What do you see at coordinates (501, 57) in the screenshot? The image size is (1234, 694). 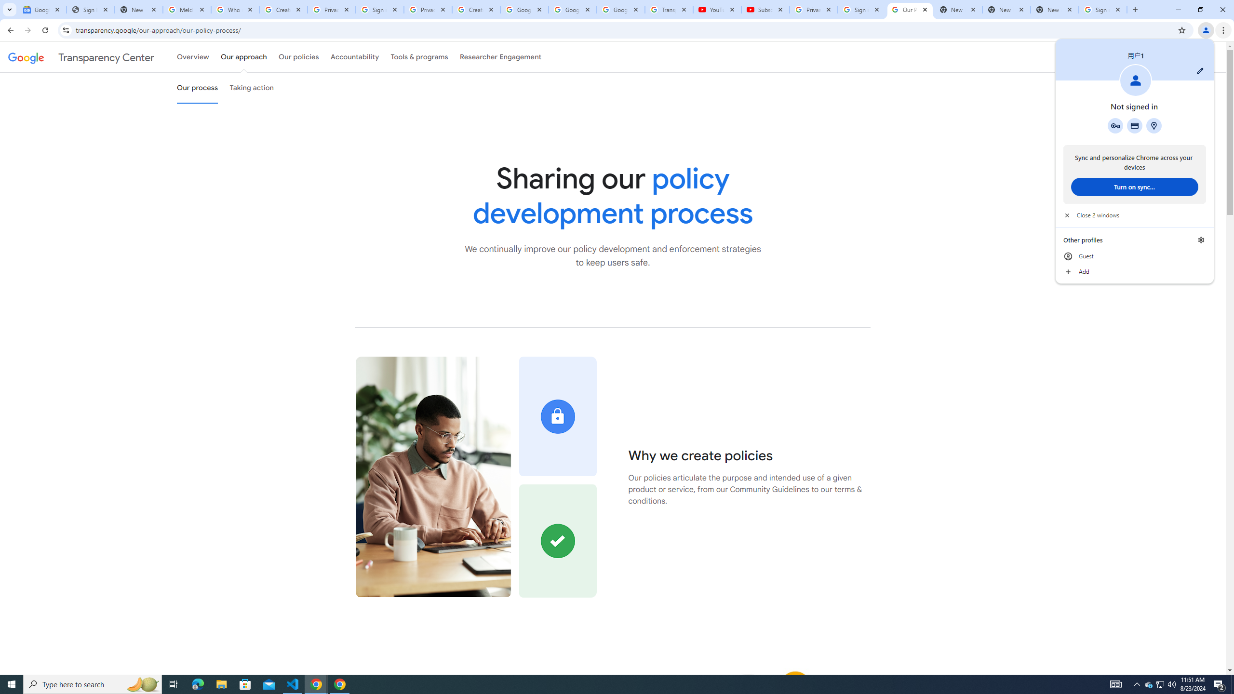 I see `Researcher Engagement` at bounding box center [501, 57].